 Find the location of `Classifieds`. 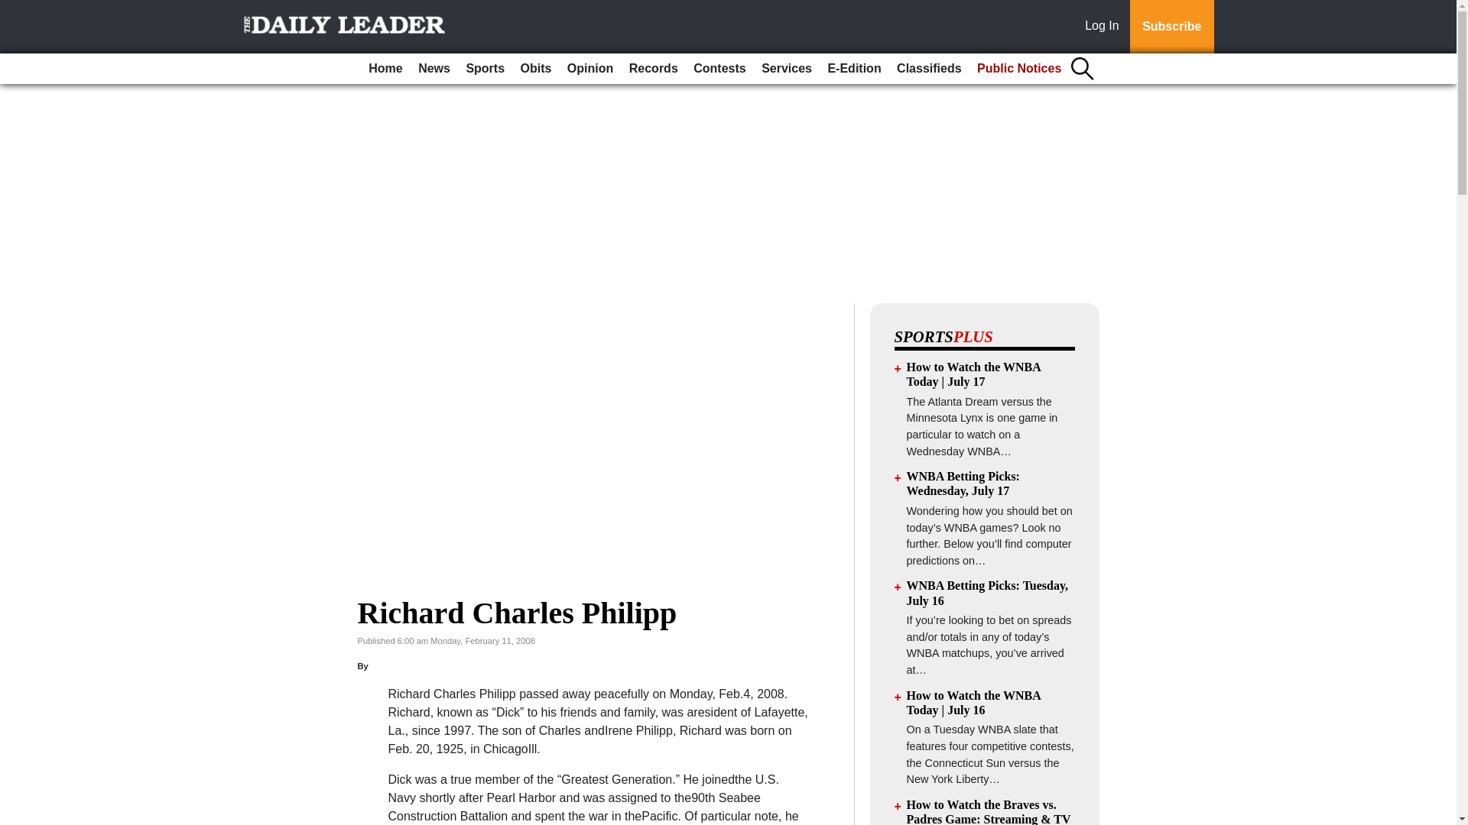

Classifieds is located at coordinates (929, 69).